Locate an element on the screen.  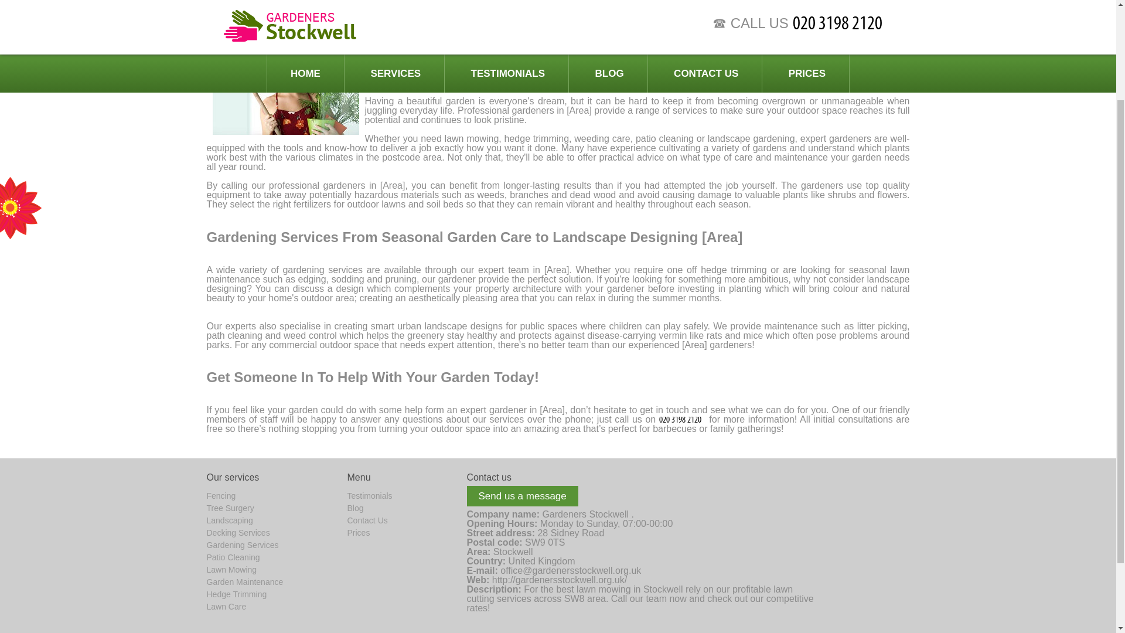
Call Now! is located at coordinates (683, 419).